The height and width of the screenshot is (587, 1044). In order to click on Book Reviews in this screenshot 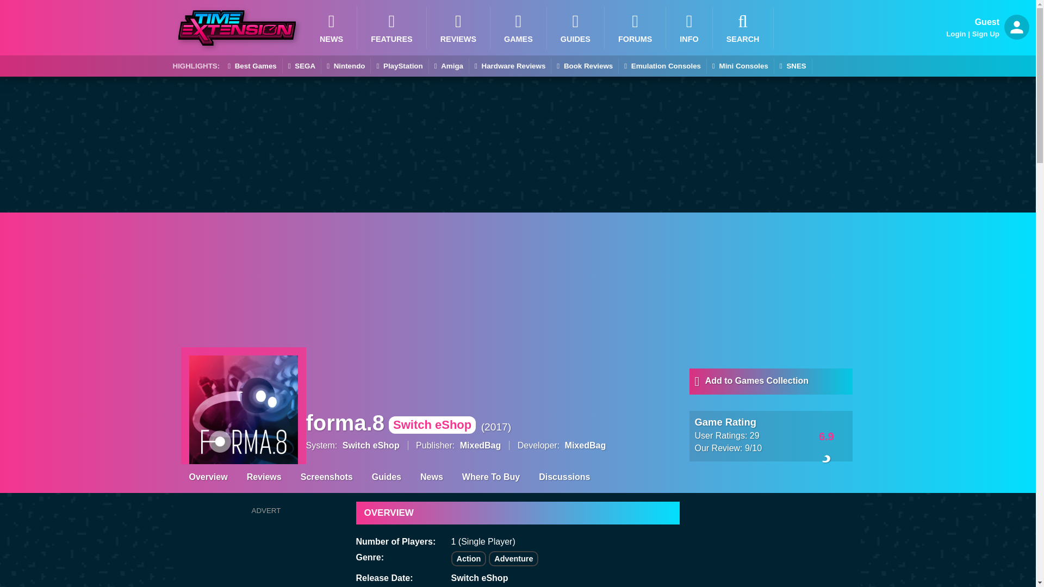, I will do `click(584, 66)`.